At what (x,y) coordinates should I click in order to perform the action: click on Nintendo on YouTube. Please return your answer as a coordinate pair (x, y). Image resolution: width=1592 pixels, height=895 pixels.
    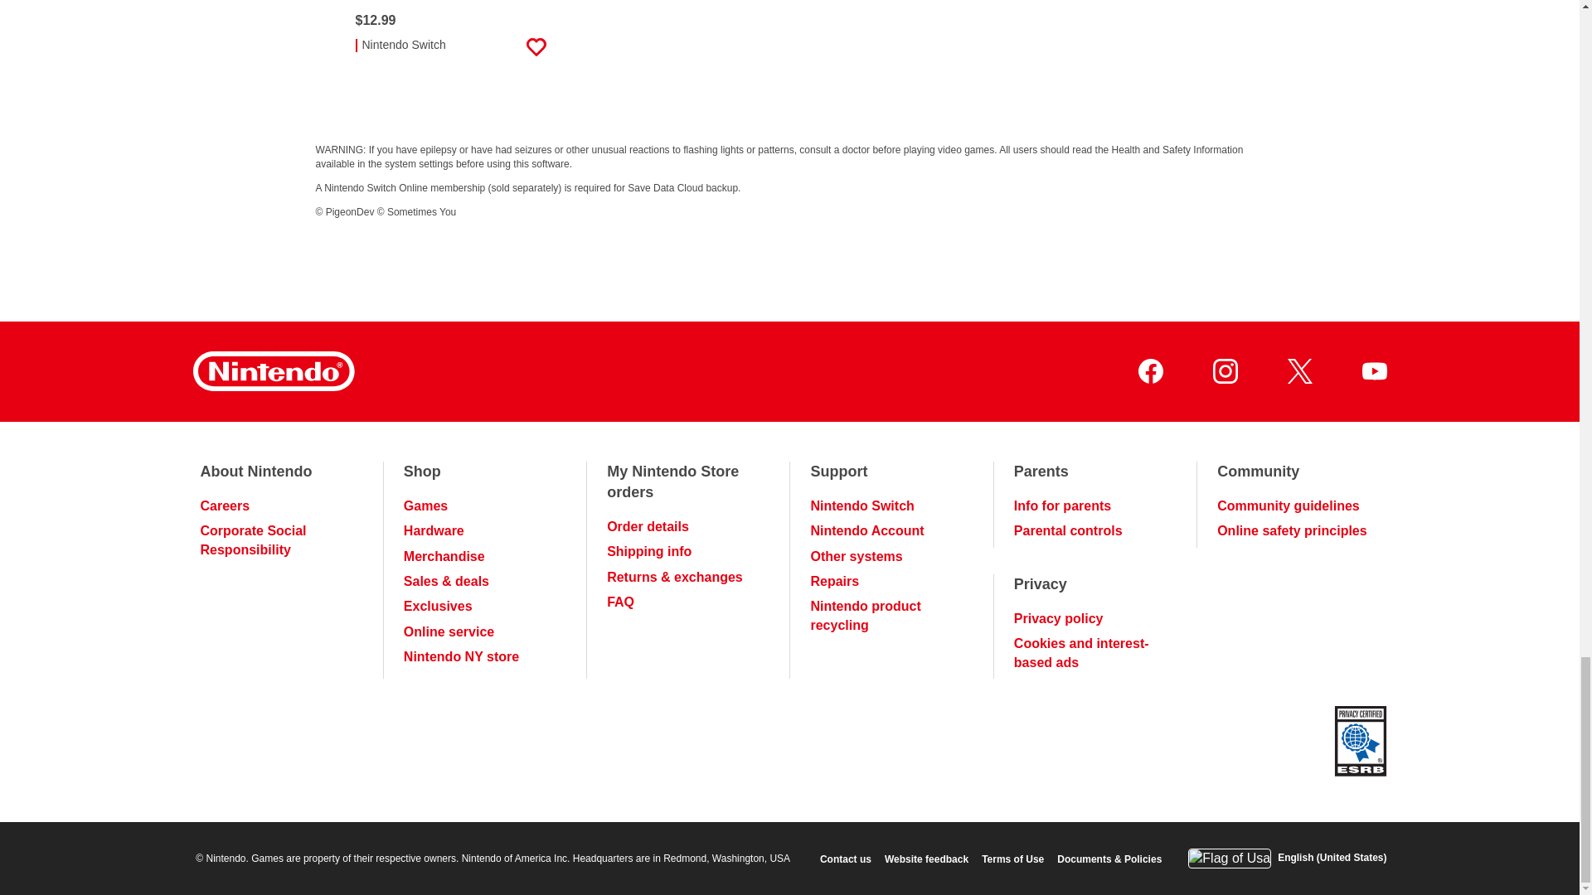
    Looking at the image, I should click on (1373, 371).